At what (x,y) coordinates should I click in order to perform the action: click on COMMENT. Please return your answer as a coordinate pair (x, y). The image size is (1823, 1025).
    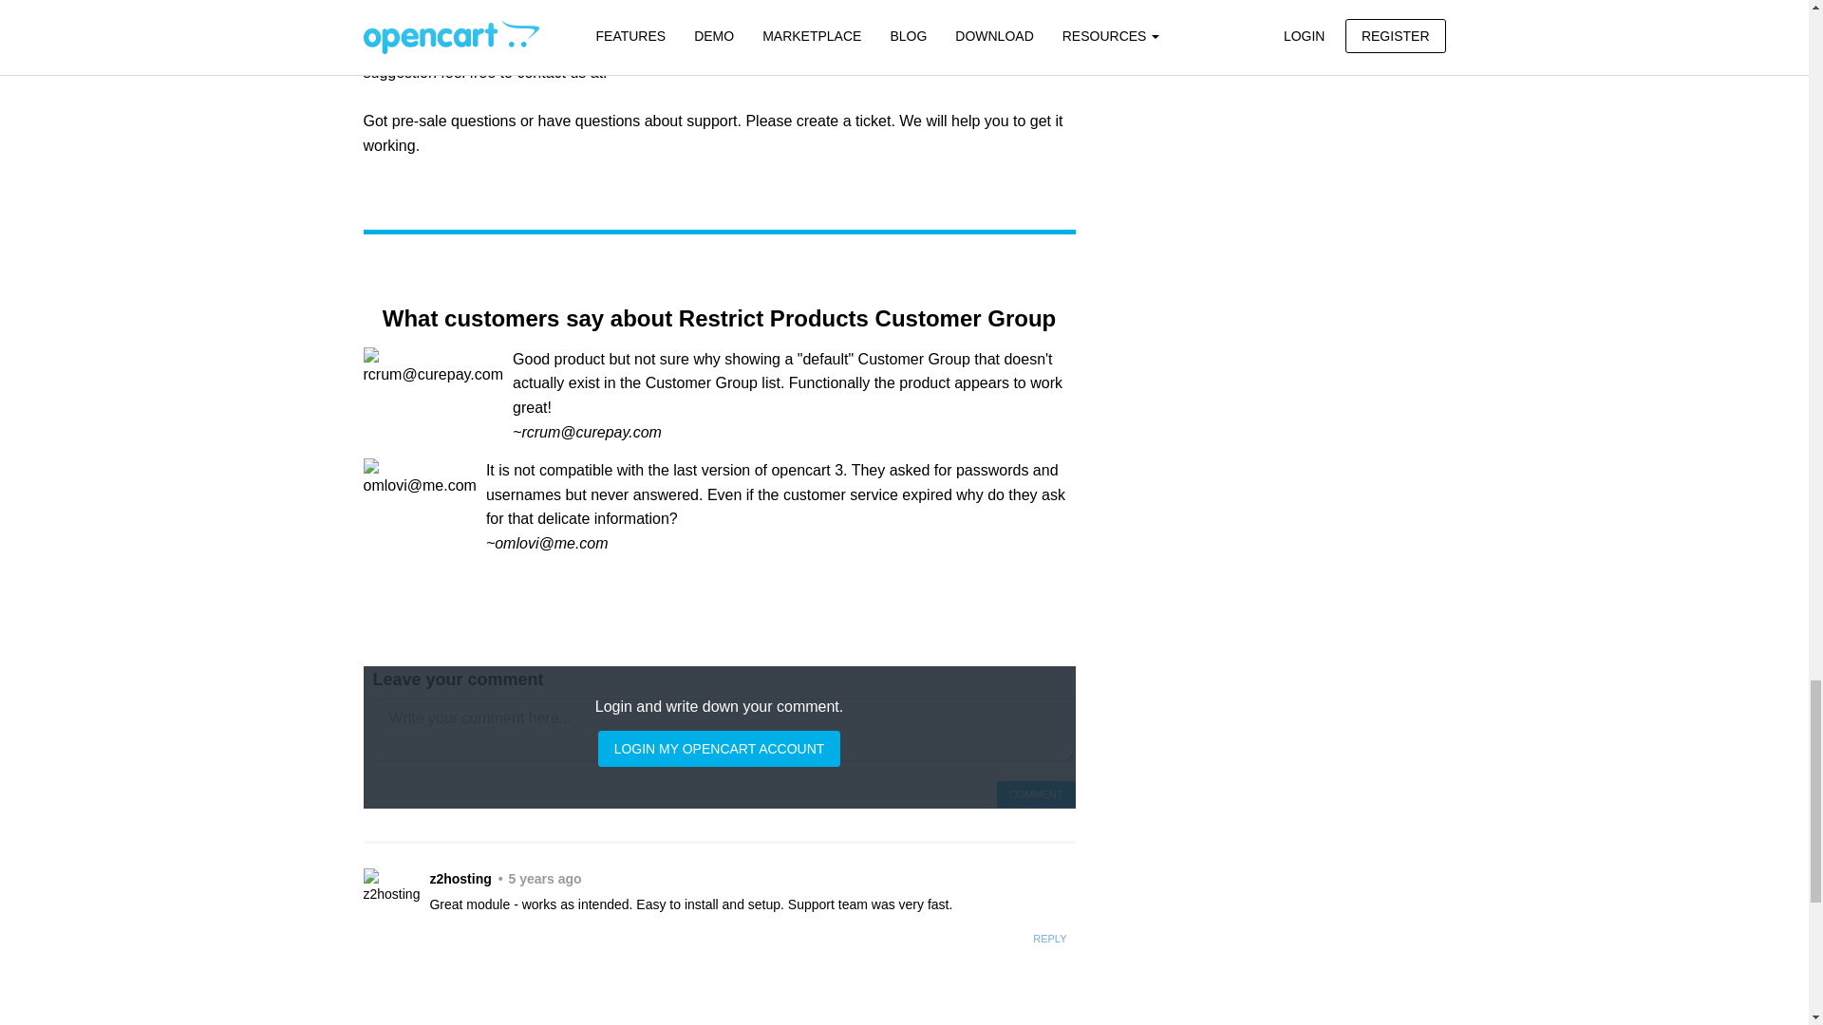
    Looking at the image, I should click on (1036, 794).